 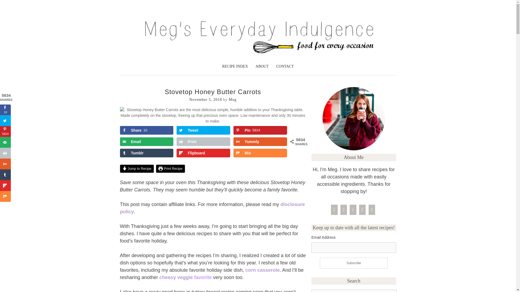 I want to click on Save to Pinterest, so click(x=260, y=130).